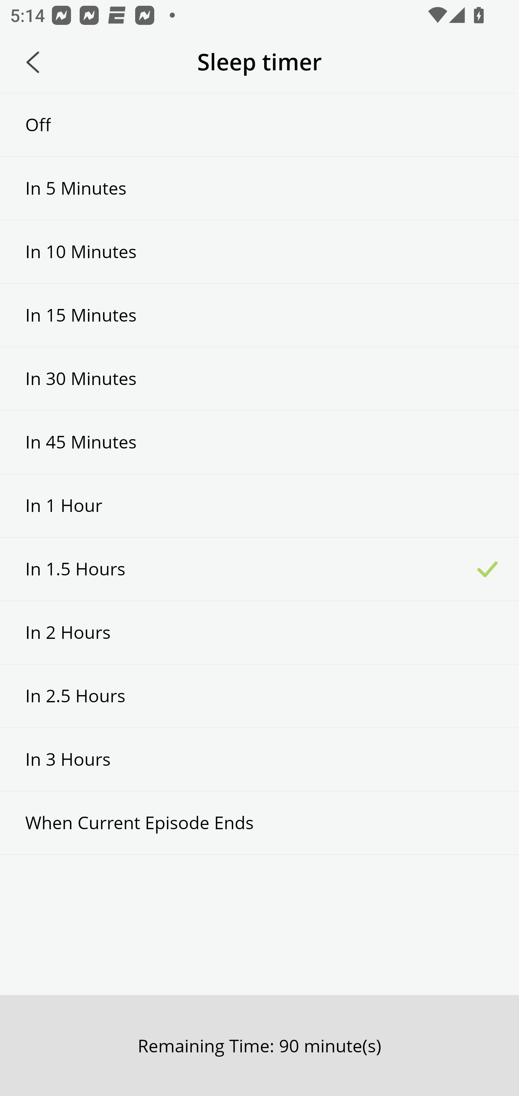 This screenshot has width=519, height=1096. I want to click on When Current Episode Ends, so click(259, 823).